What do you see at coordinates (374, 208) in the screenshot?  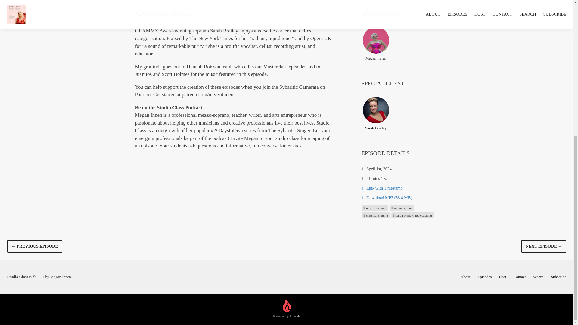 I see `music business` at bounding box center [374, 208].